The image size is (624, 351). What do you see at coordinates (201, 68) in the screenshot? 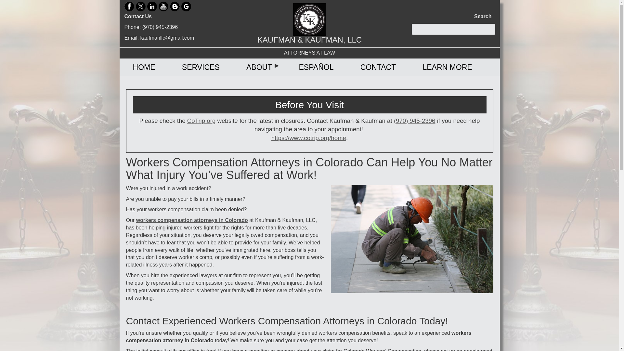
I see `SERVICES` at bounding box center [201, 68].